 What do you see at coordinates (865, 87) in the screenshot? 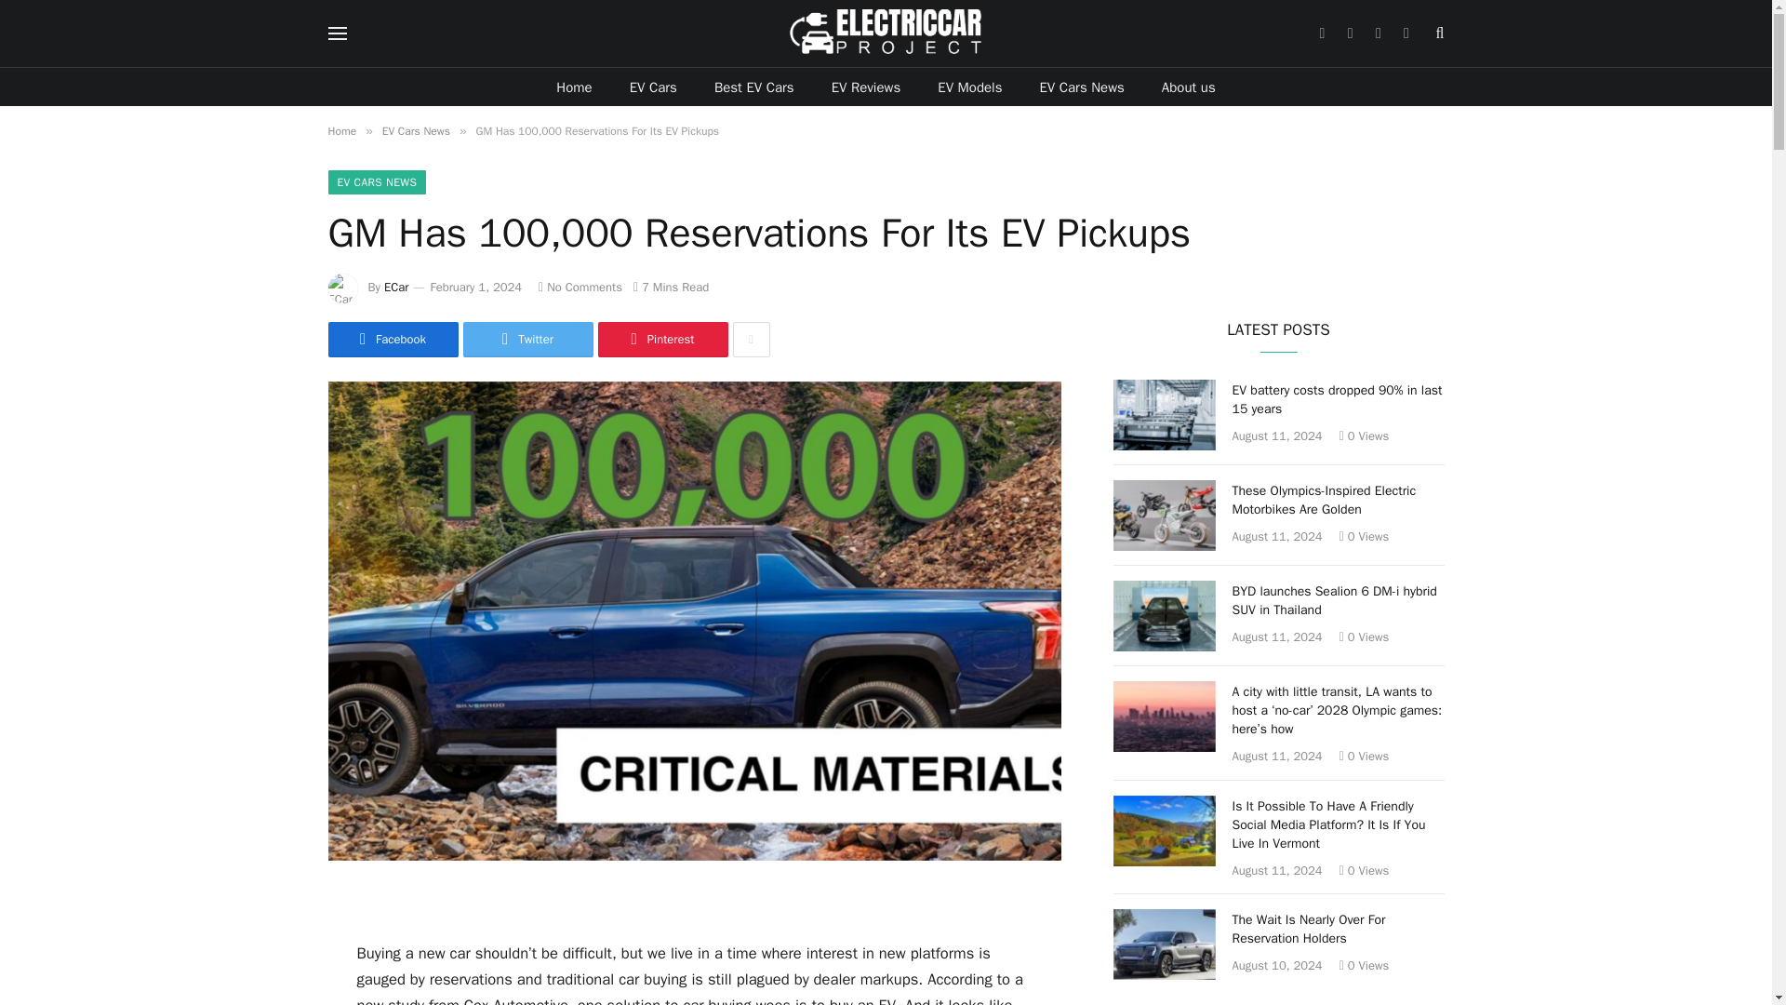
I see `EV Reviews` at bounding box center [865, 87].